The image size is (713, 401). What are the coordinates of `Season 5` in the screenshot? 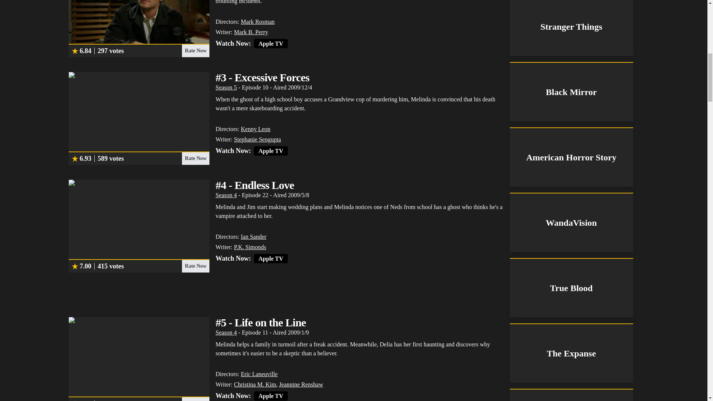 It's located at (226, 87).